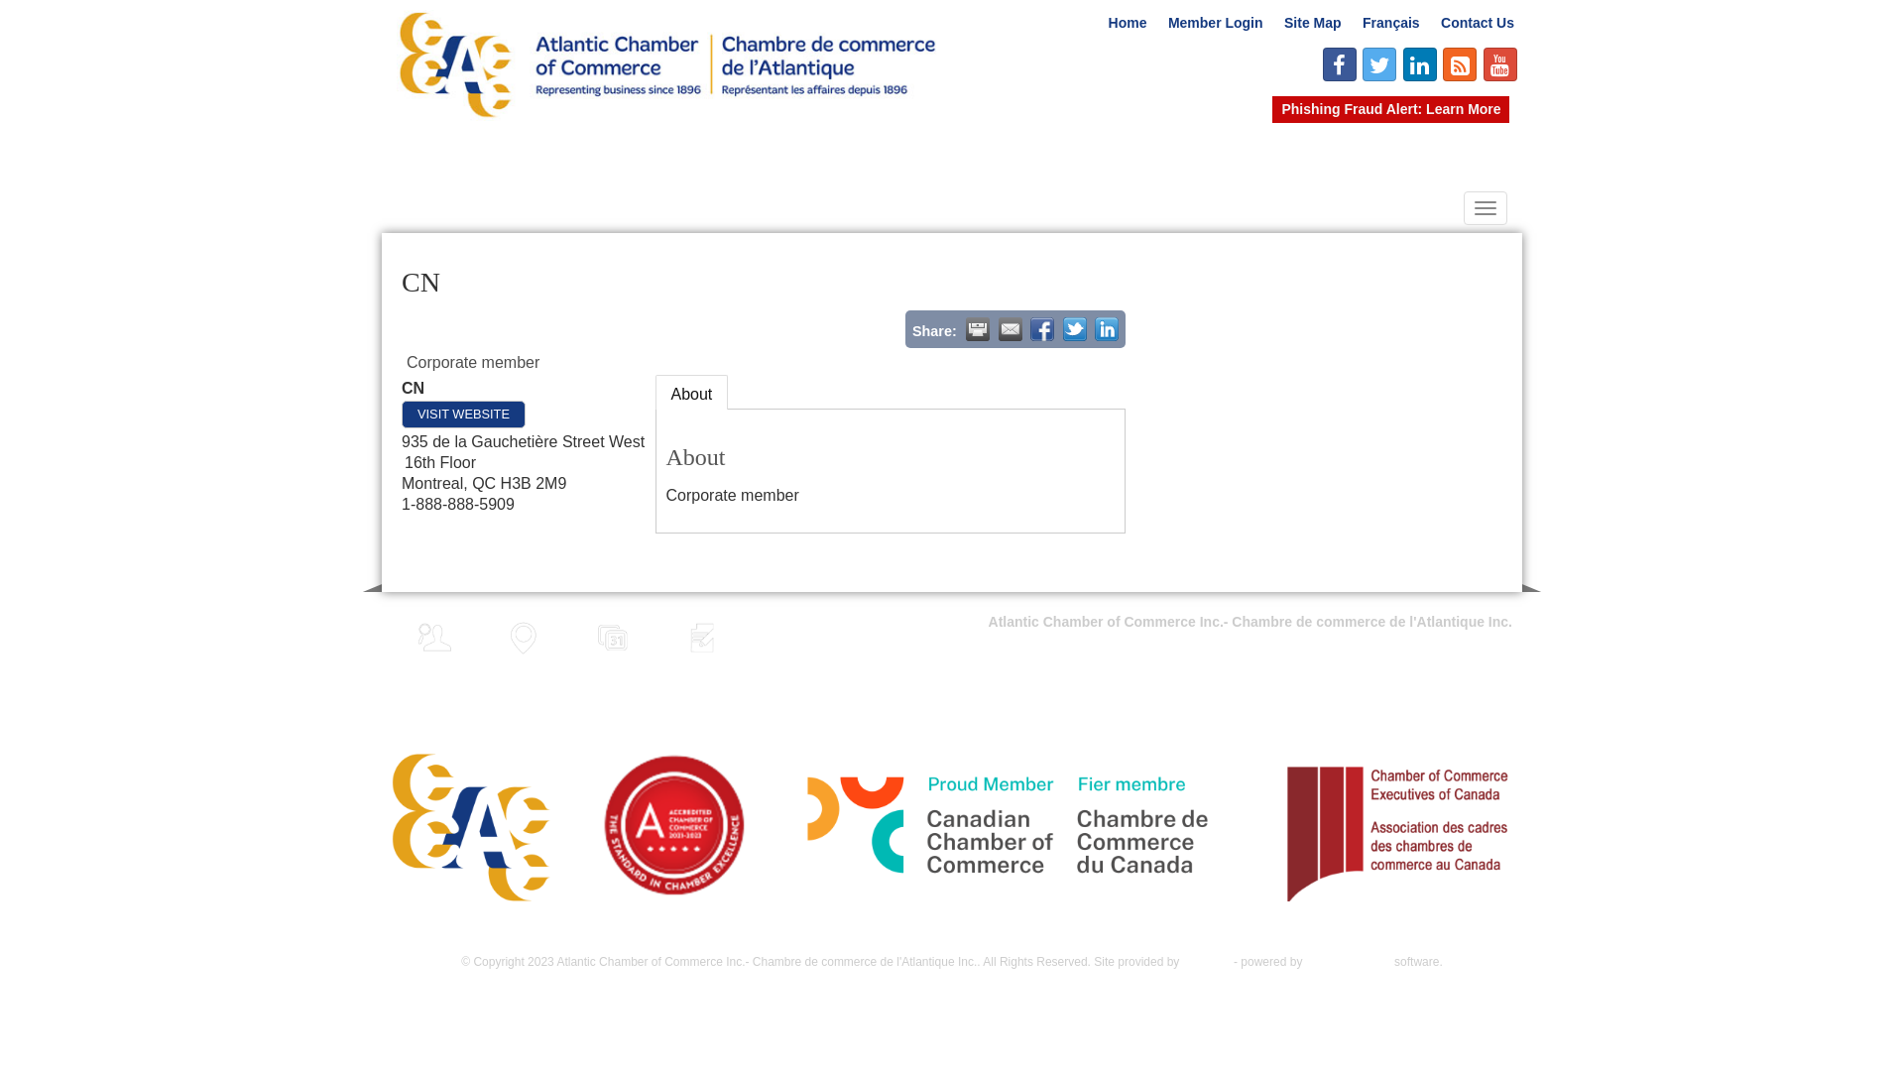  I want to click on  , so click(1107, 329).